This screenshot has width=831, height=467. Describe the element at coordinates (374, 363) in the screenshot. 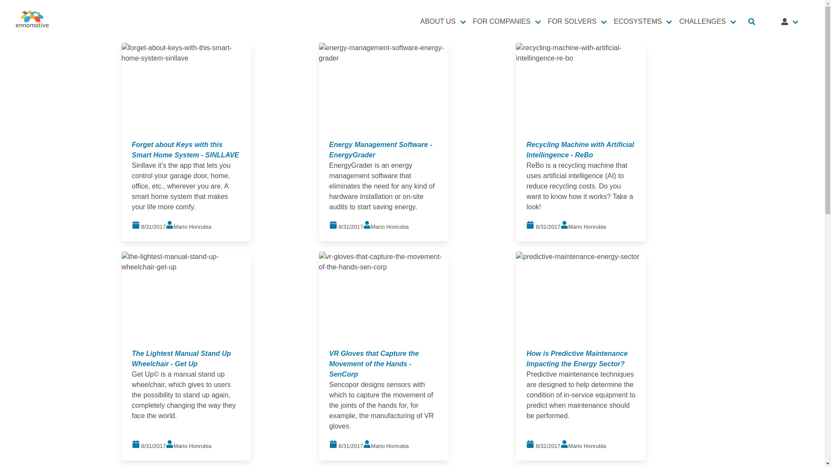

I see `VR Gloves that Capture the Movement of the Hands - SenCorp` at that location.